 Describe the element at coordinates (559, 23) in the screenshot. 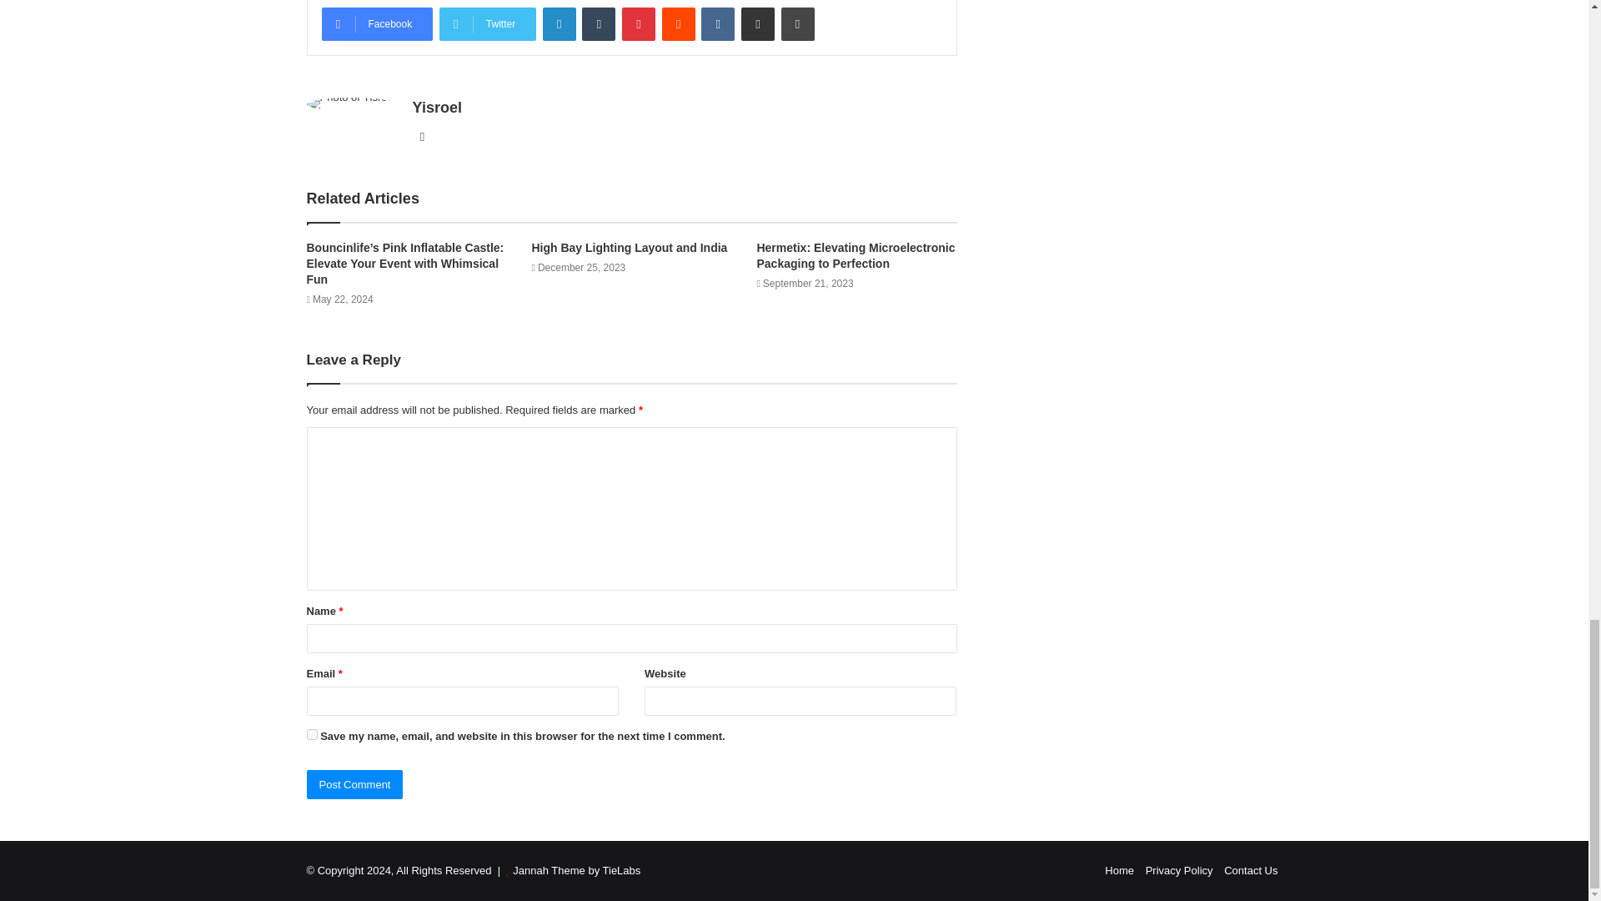

I see `LinkedIn` at that location.